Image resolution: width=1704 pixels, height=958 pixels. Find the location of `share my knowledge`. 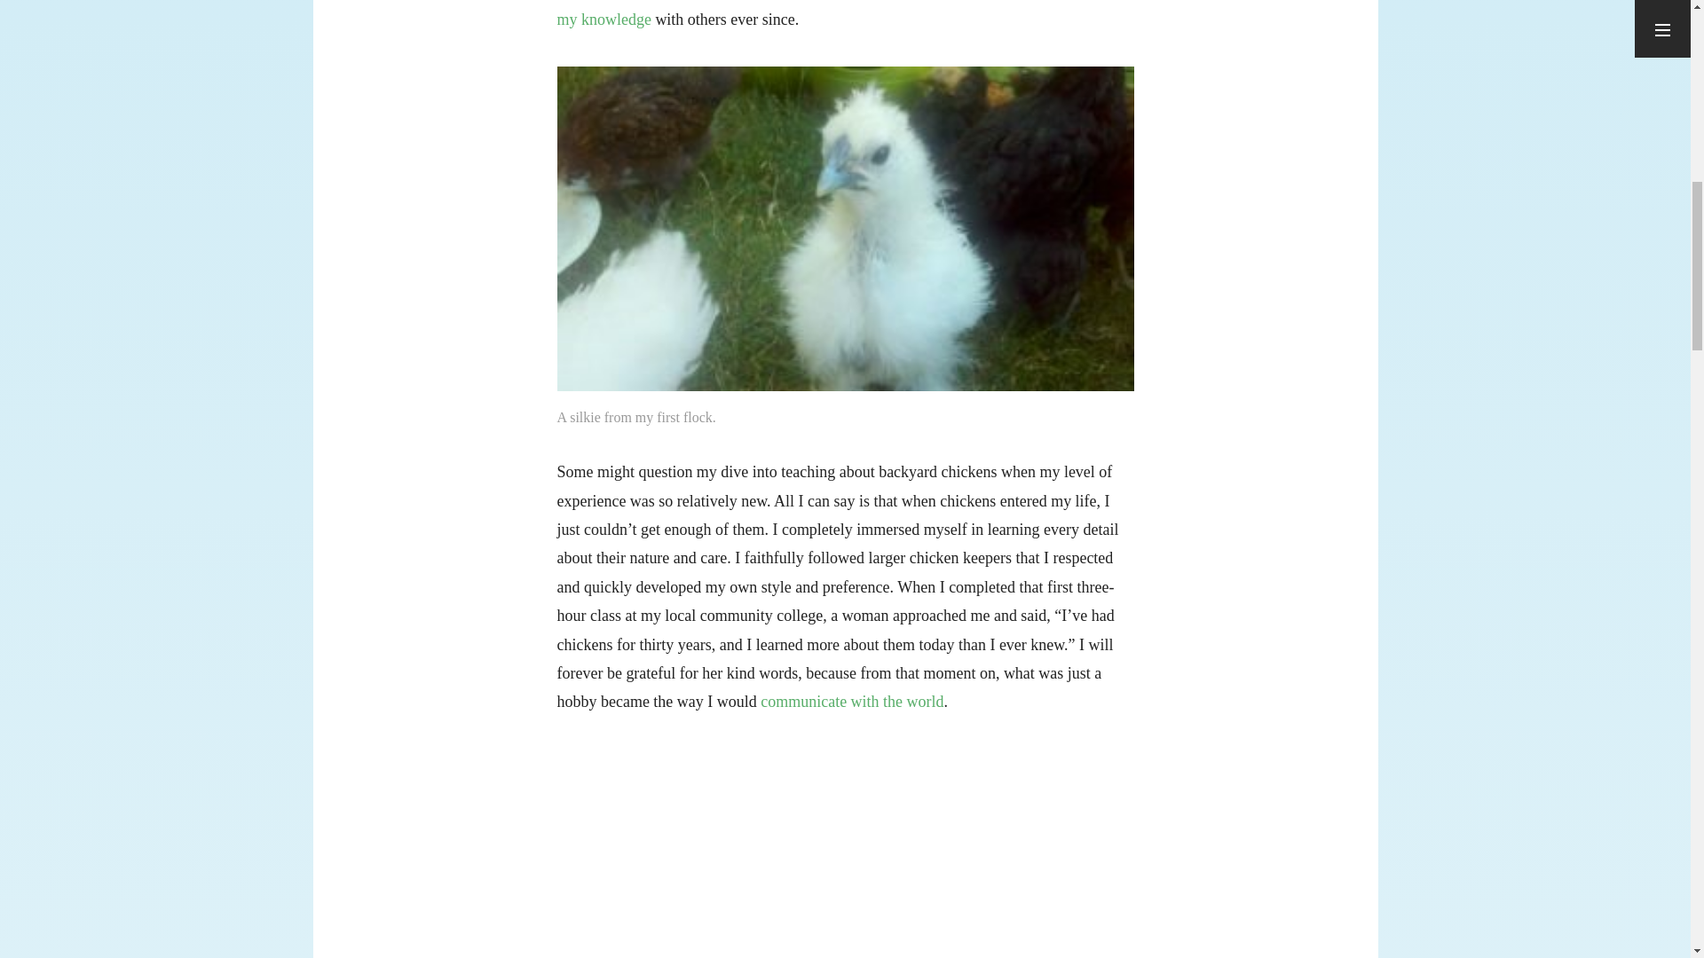

share my knowledge is located at coordinates (838, 14).